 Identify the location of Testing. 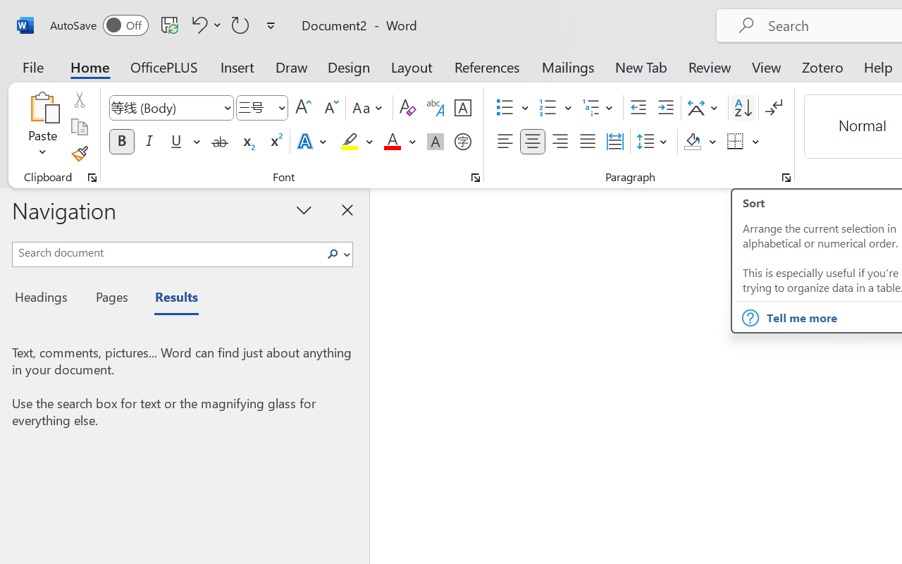
(17, 234).